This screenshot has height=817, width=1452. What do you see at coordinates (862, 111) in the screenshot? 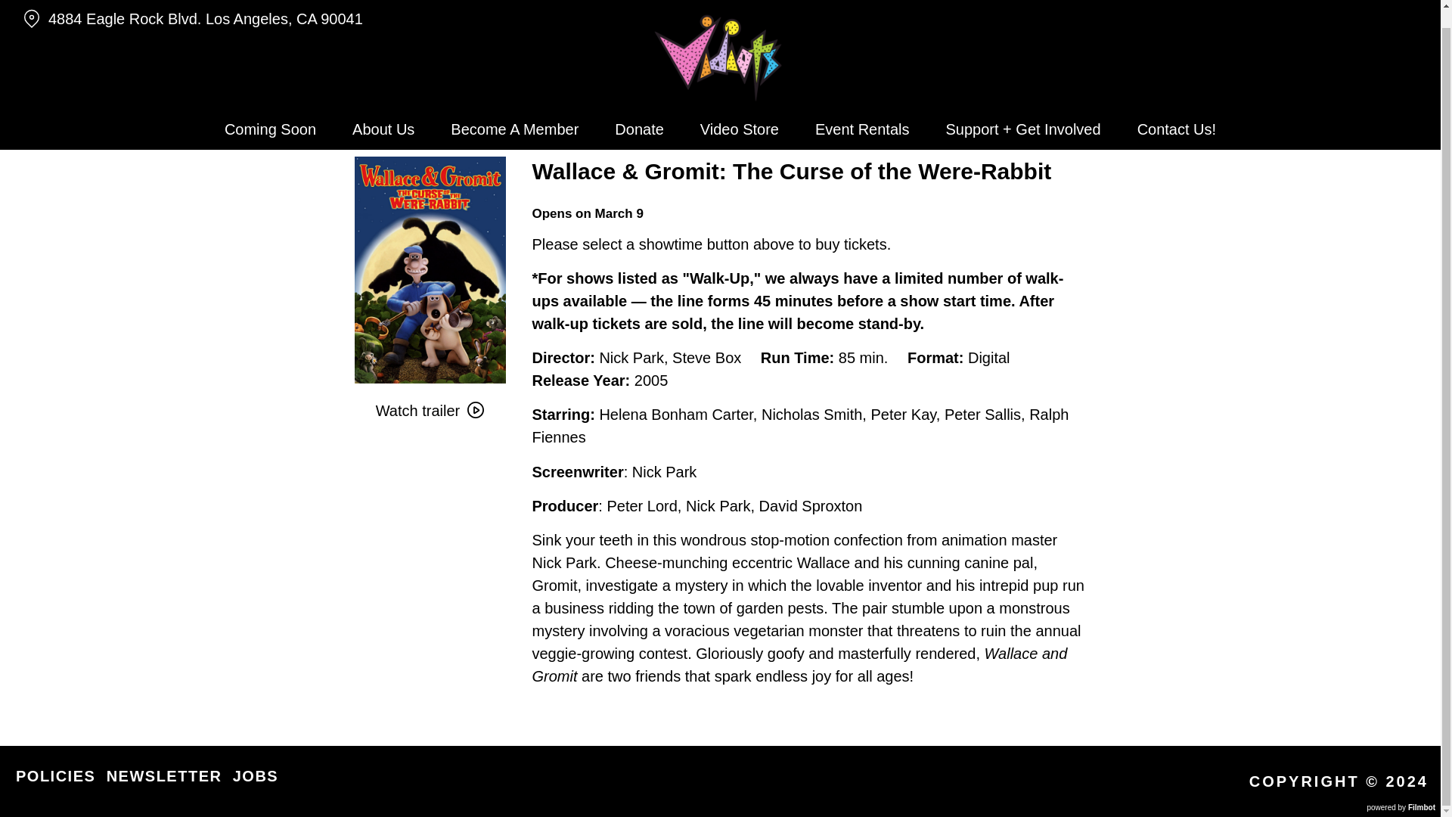
I see `Event Rentals` at bounding box center [862, 111].